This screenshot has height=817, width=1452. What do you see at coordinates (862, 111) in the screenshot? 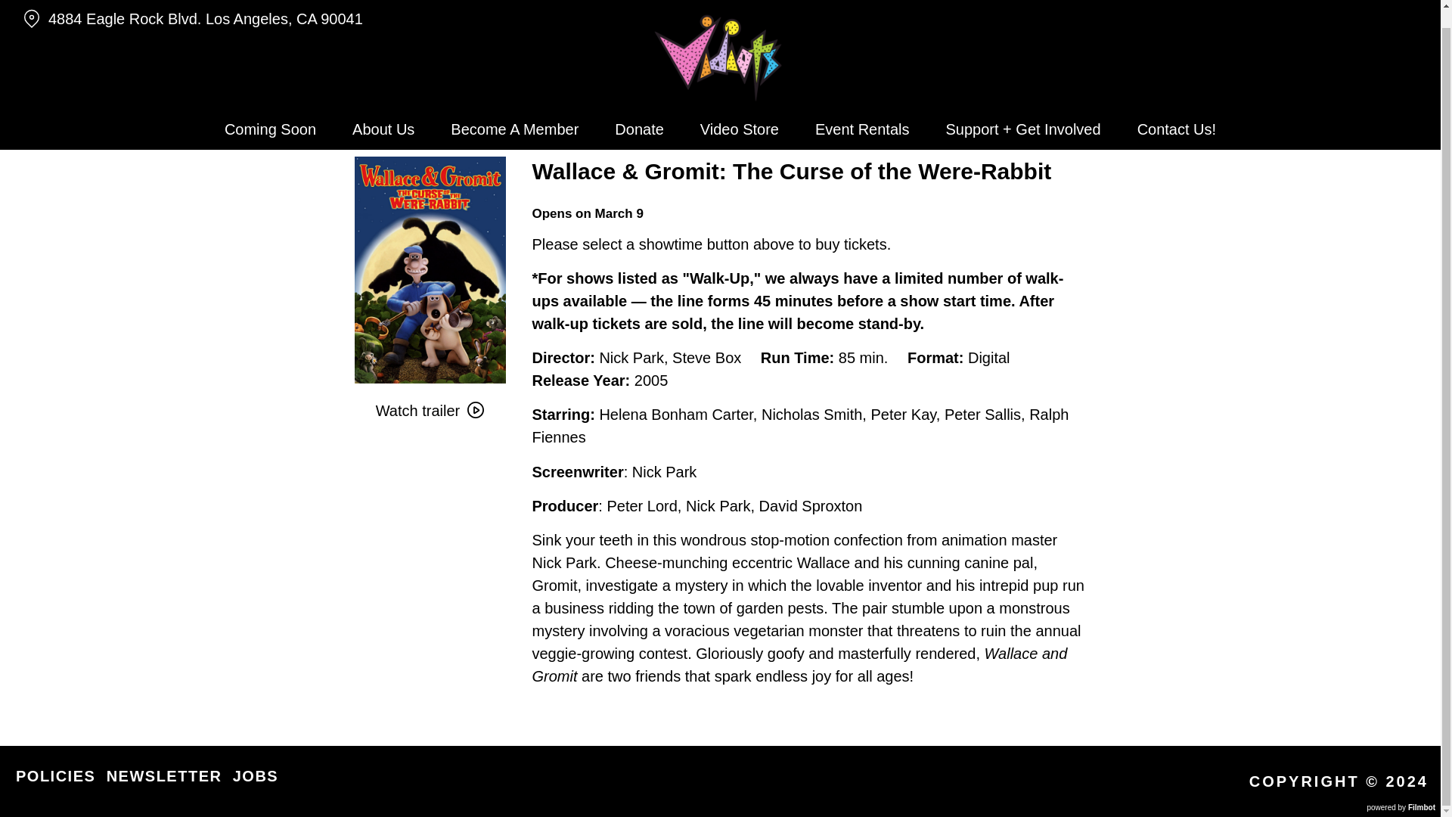
I see `Event Rentals` at bounding box center [862, 111].